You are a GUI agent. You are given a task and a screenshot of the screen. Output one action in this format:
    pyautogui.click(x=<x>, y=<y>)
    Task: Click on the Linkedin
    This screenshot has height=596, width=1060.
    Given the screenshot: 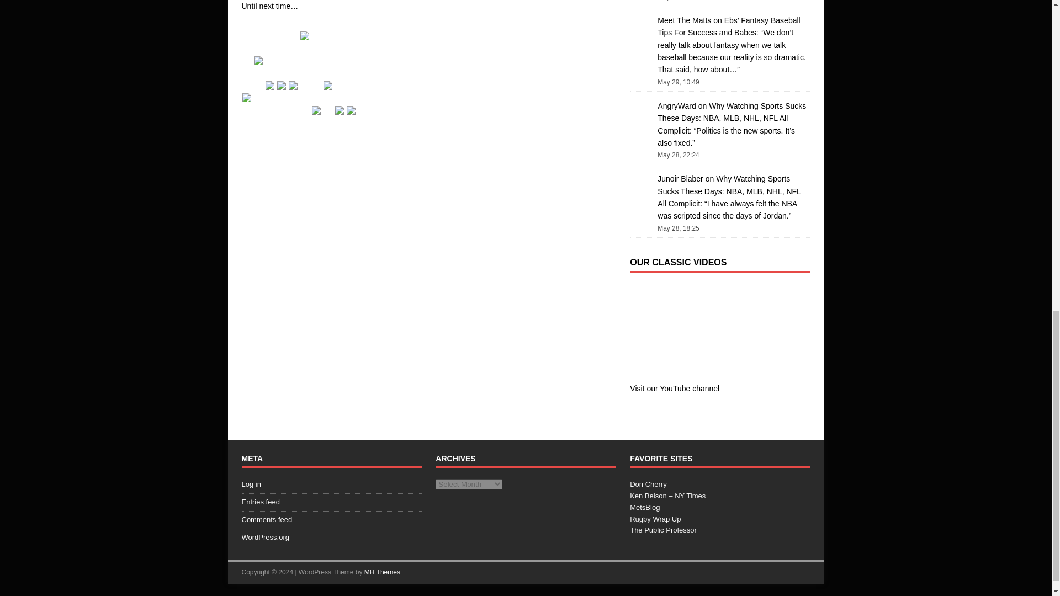 What is the action you would take?
    pyautogui.click(x=283, y=84)
    